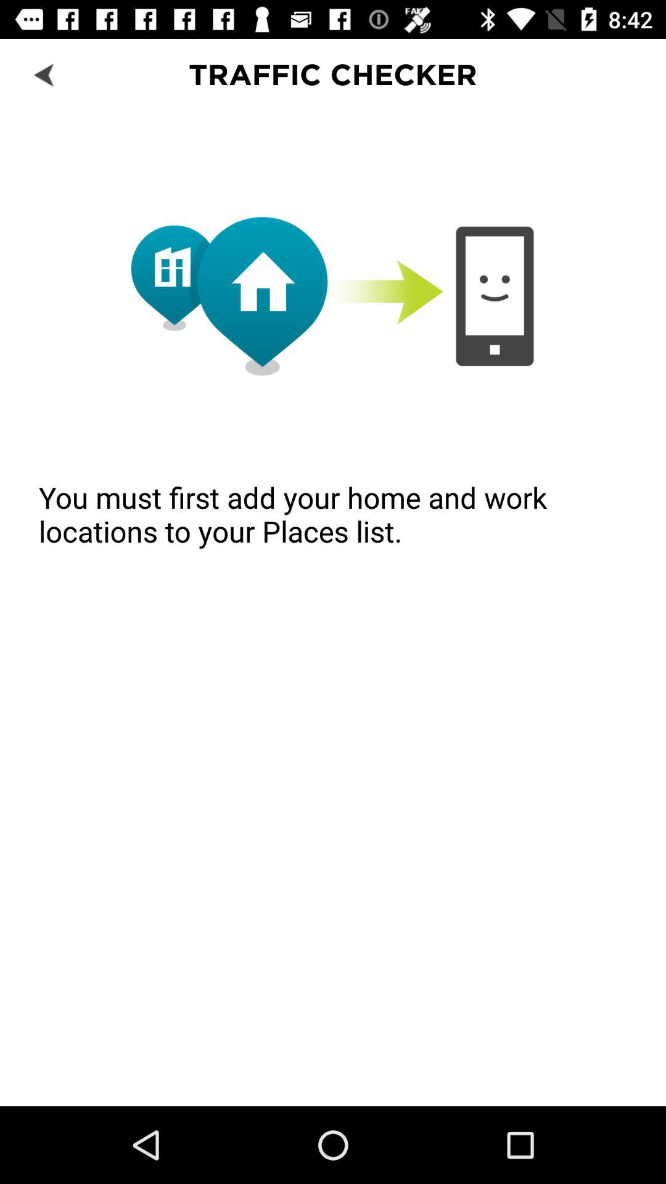 The height and width of the screenshot is (1184, 666). I want to click on return to the previous screen, so click(46, 74).